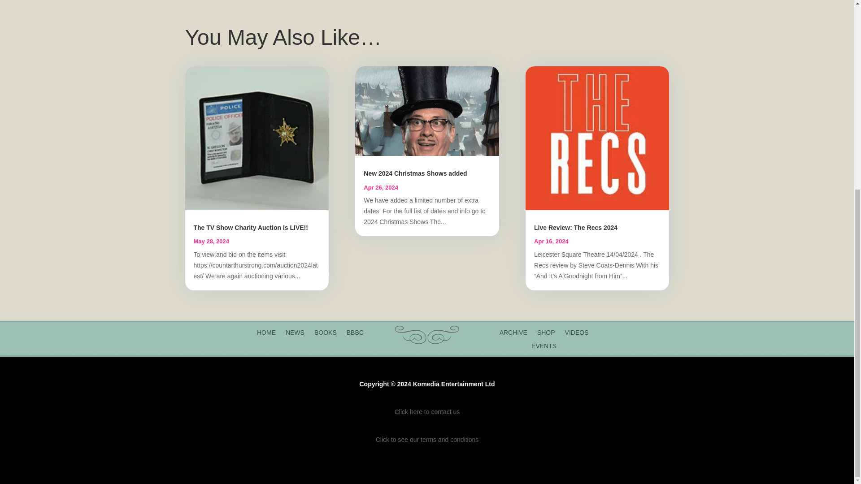  I want to click on BBBC, so click(355, 334).